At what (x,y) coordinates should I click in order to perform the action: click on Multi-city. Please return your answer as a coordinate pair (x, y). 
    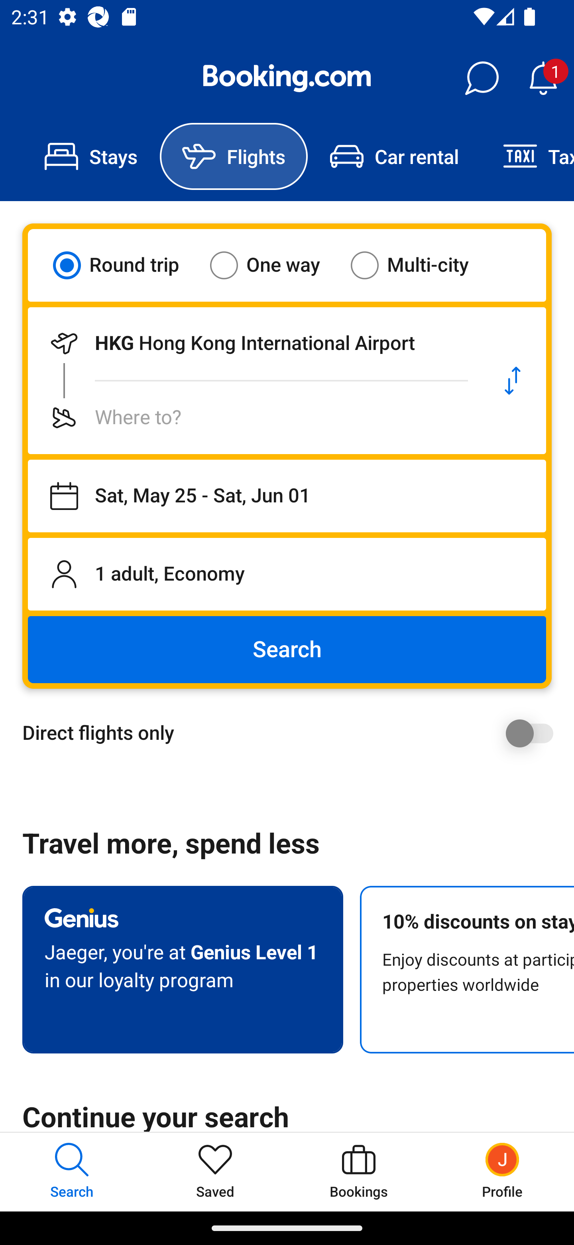
    Looking at the image, I should click on (419, 265).